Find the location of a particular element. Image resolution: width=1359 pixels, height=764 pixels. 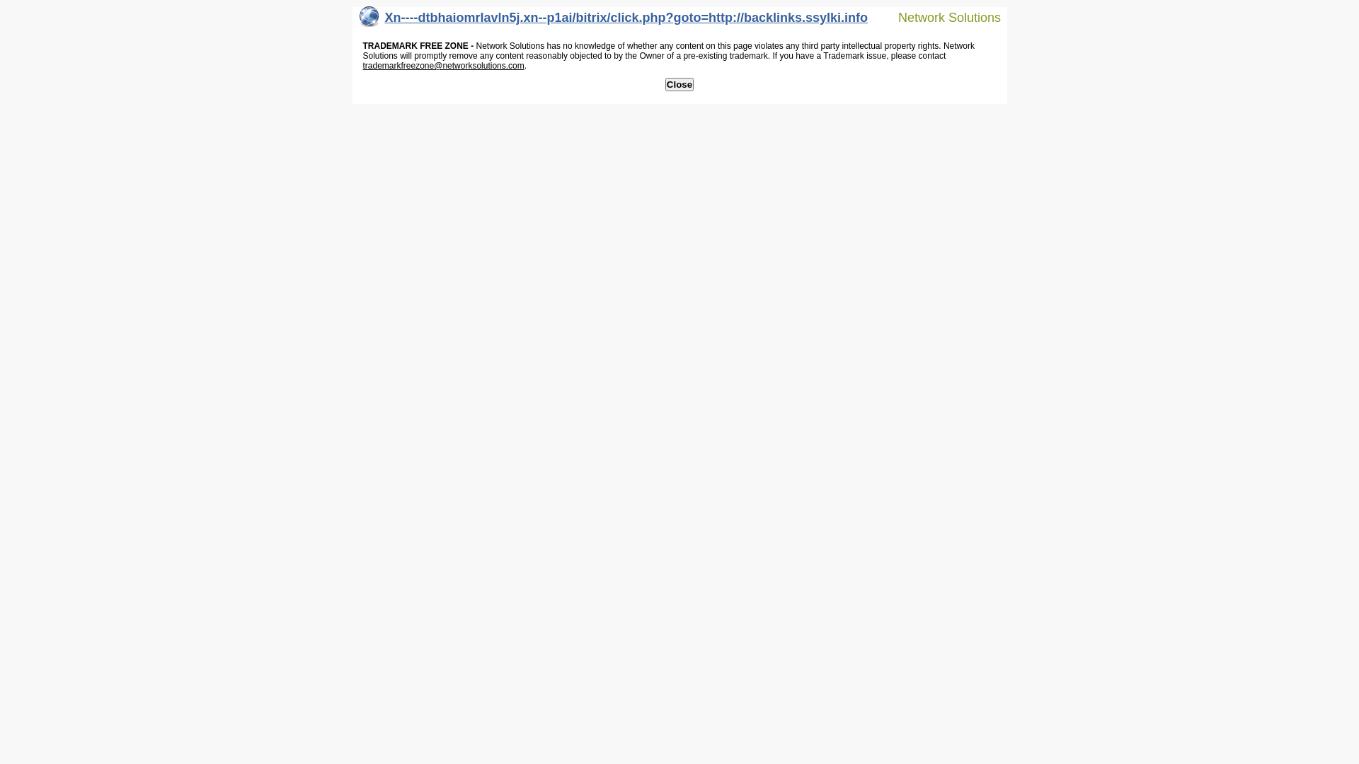

Close is located at coordinates (679, 85).